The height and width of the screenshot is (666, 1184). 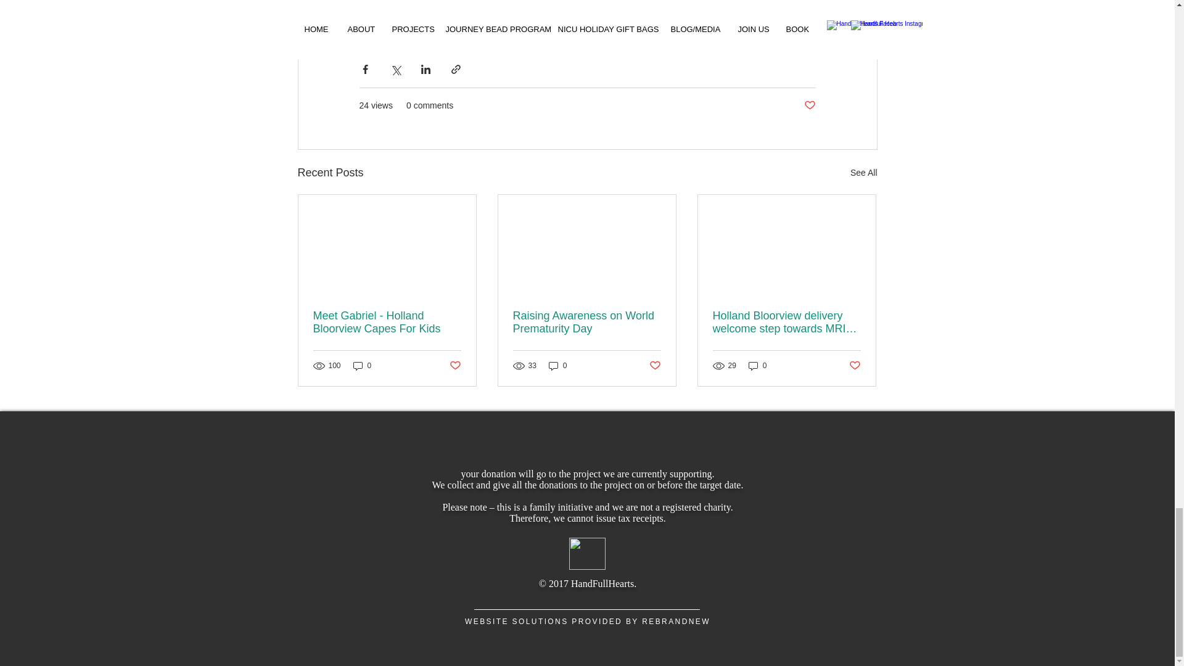 I want to click on Post not marked as liked, so click(x=855, y=366).